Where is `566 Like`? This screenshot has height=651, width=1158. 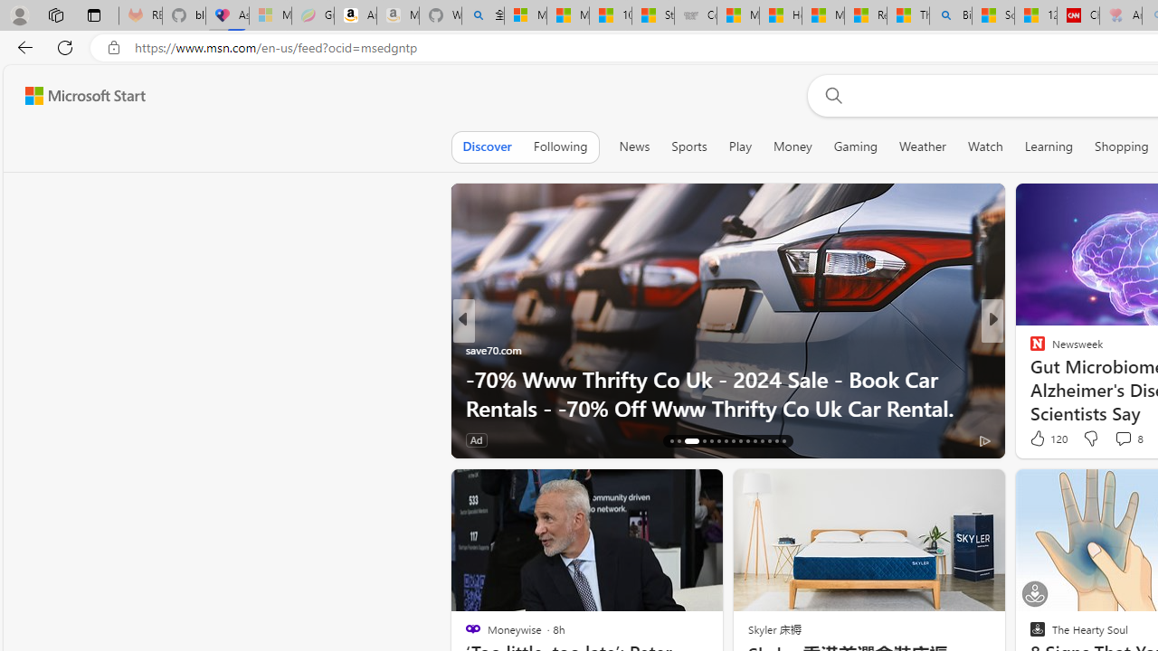 566 Like is located at coordinates (484, 439).